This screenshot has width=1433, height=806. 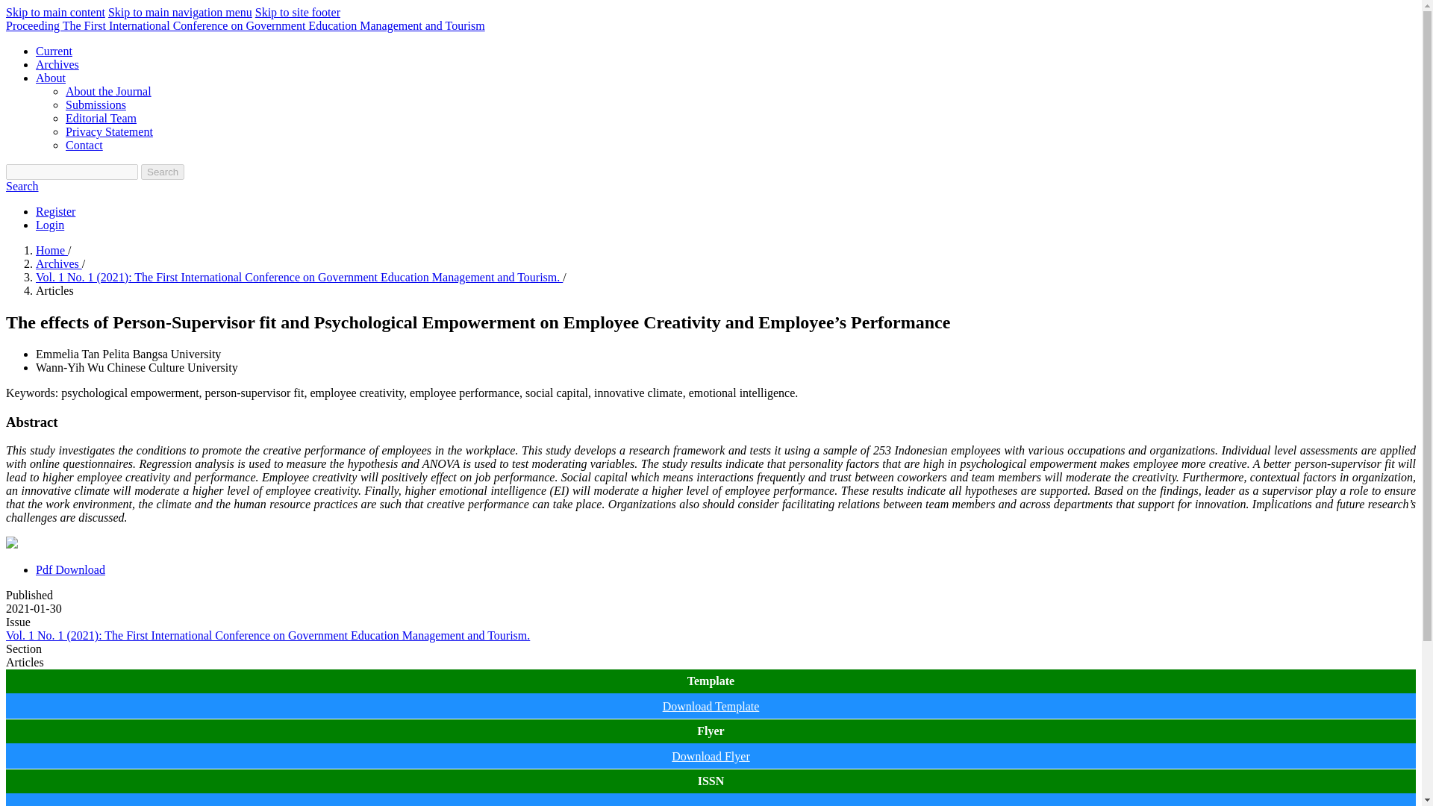 What do you see at coordinates (180, 12) in the screenshot?
I see `Skip to main navigation menu` at bounding box center [180, 12].